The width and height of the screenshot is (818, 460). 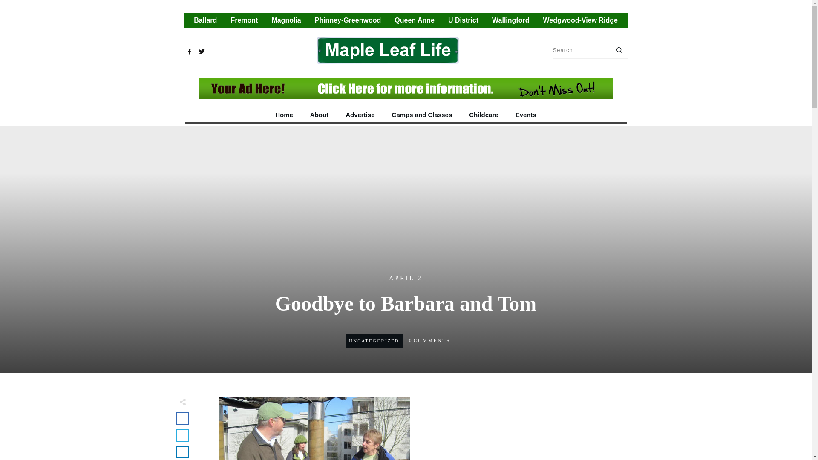 What do you see at coordinates (244, 20) in the screenshot?
I see `Fremont` at bounding box center [244, 20].